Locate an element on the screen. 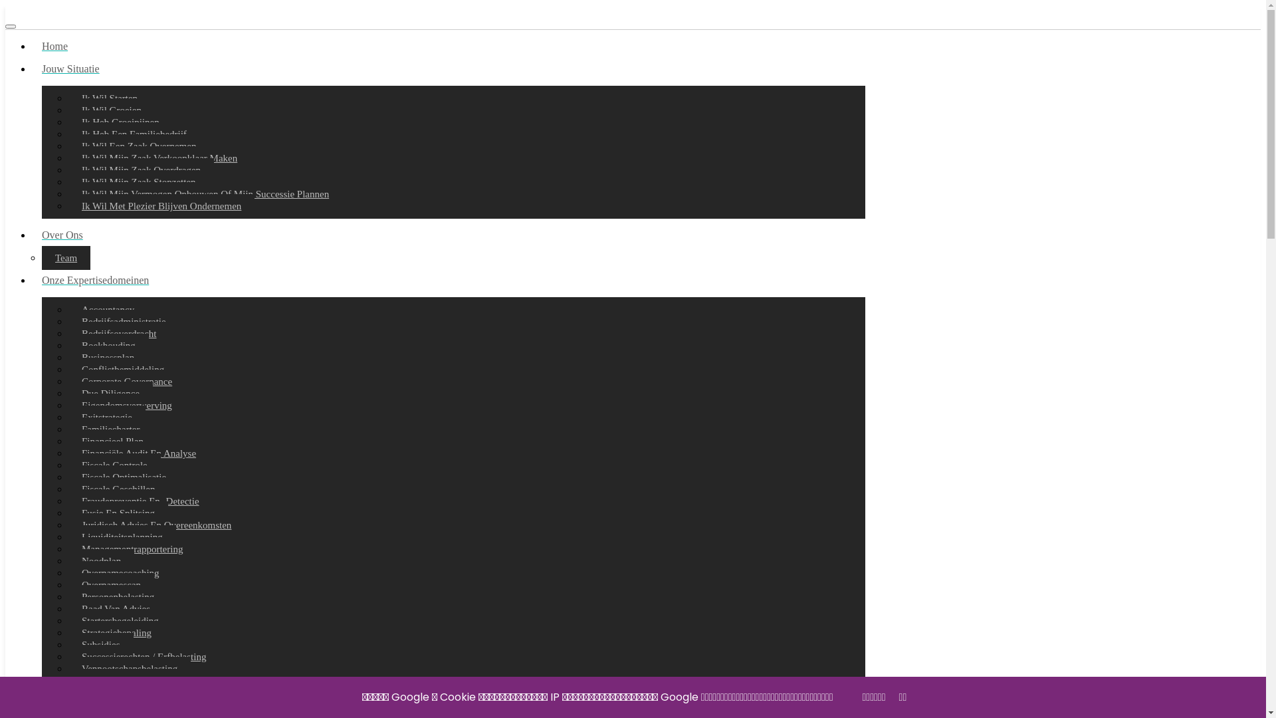 This screenshot has width=1276, height=718. Successierechten / Erfbelasting is located at coordinates (144, 657).